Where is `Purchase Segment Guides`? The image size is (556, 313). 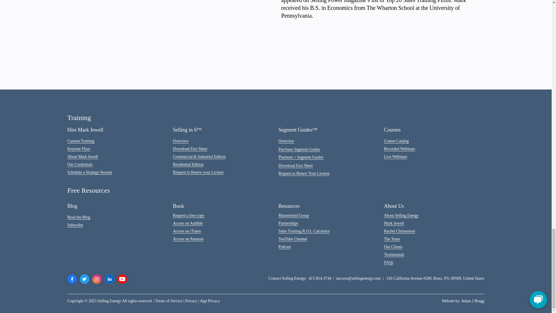
Purchase Segment Guides is located at coordinates (299, 149).